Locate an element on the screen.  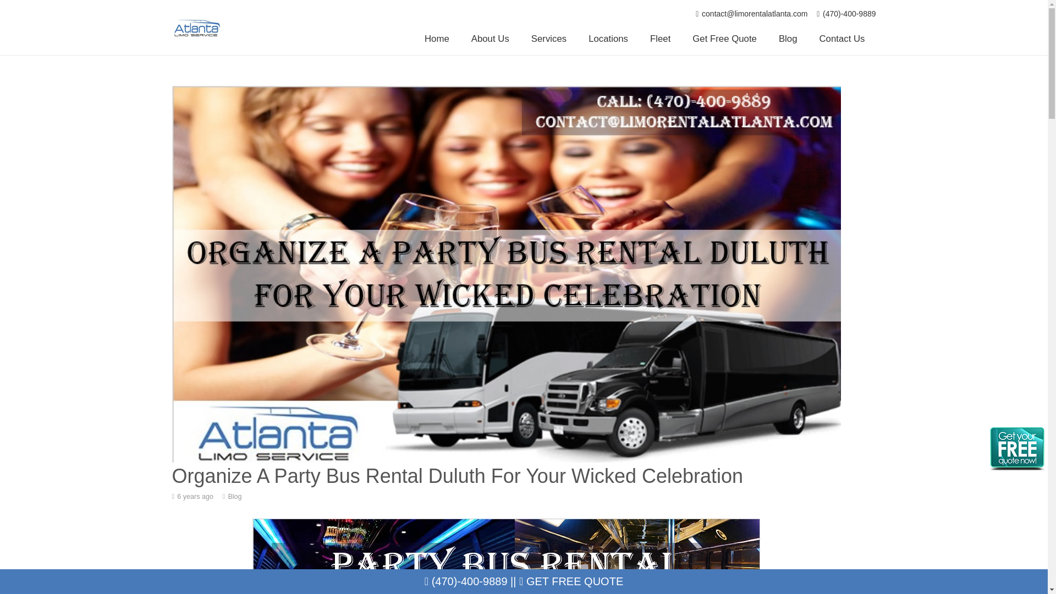
Fleet is located at coordinates (660, 39).